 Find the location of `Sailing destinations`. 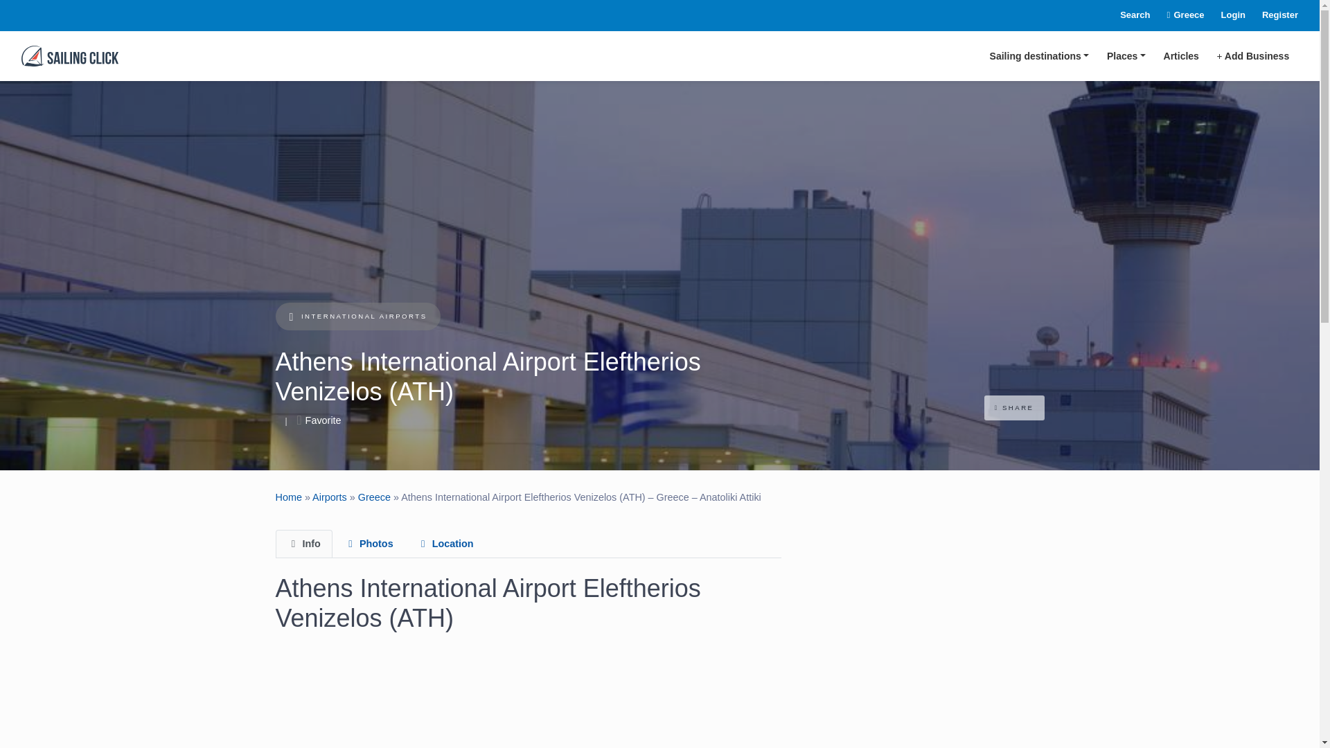

Sailing destinations is located at coordinates (1039, 55).